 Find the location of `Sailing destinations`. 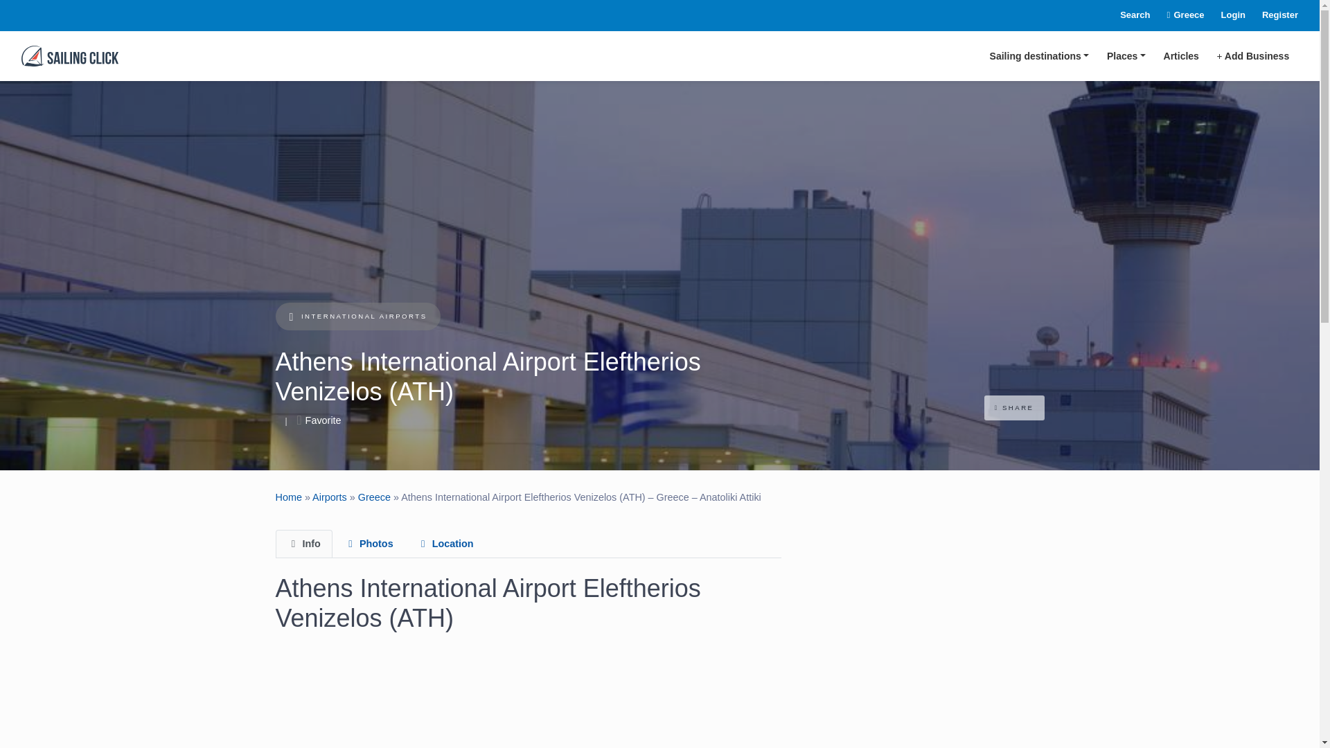

Sailing destinations is located at coordinates (1039, 55).